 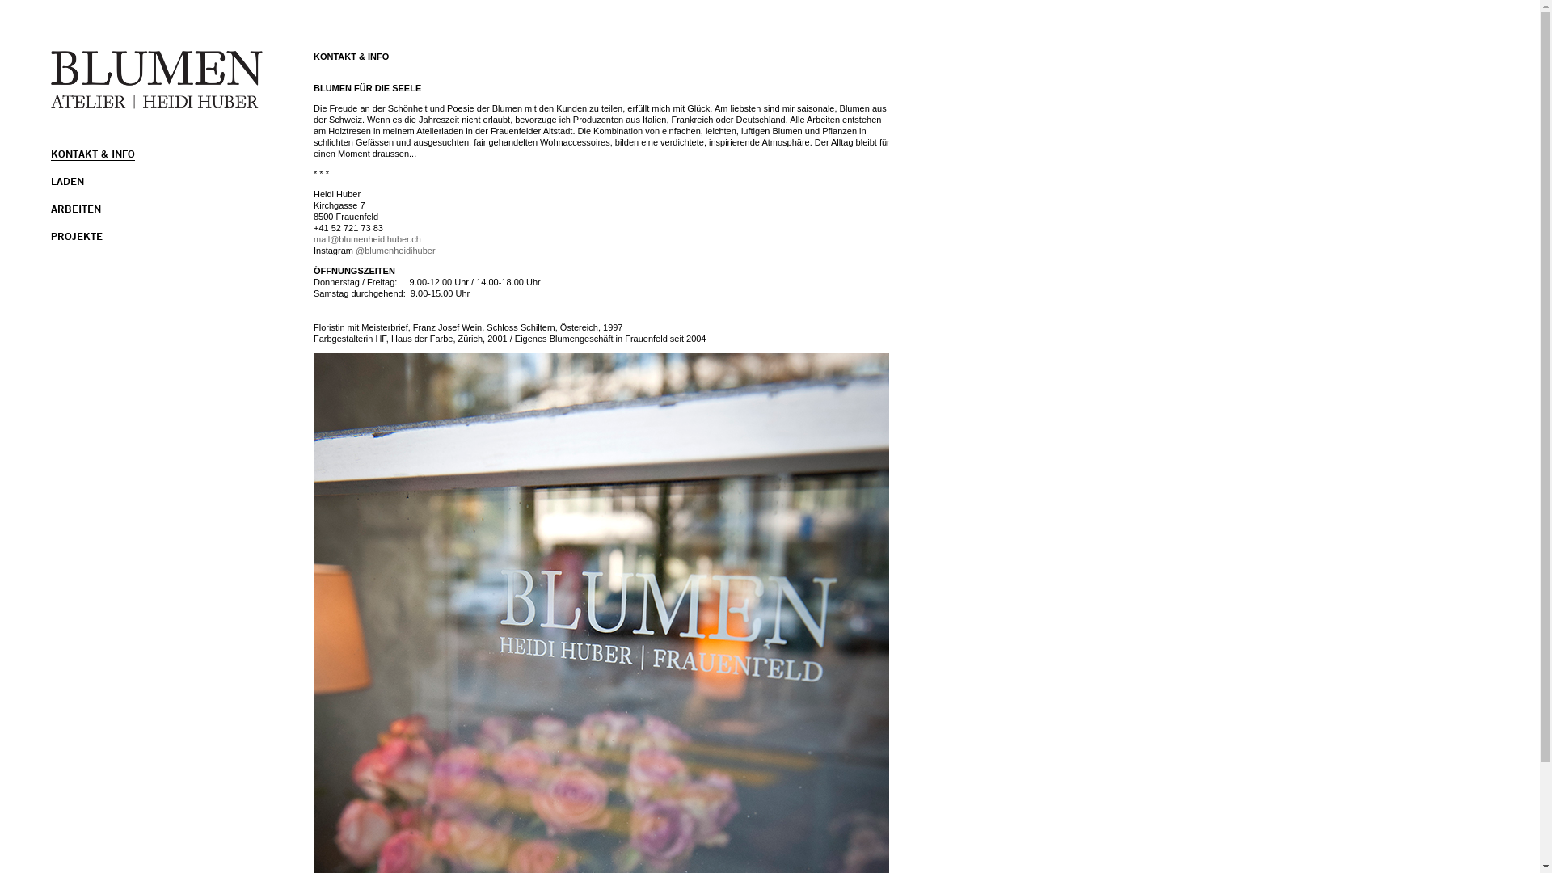 What do you see at coordinates (396, 251) in the screenshot?
I see `@blumenheidihuber` at bounding box center [396, 251].